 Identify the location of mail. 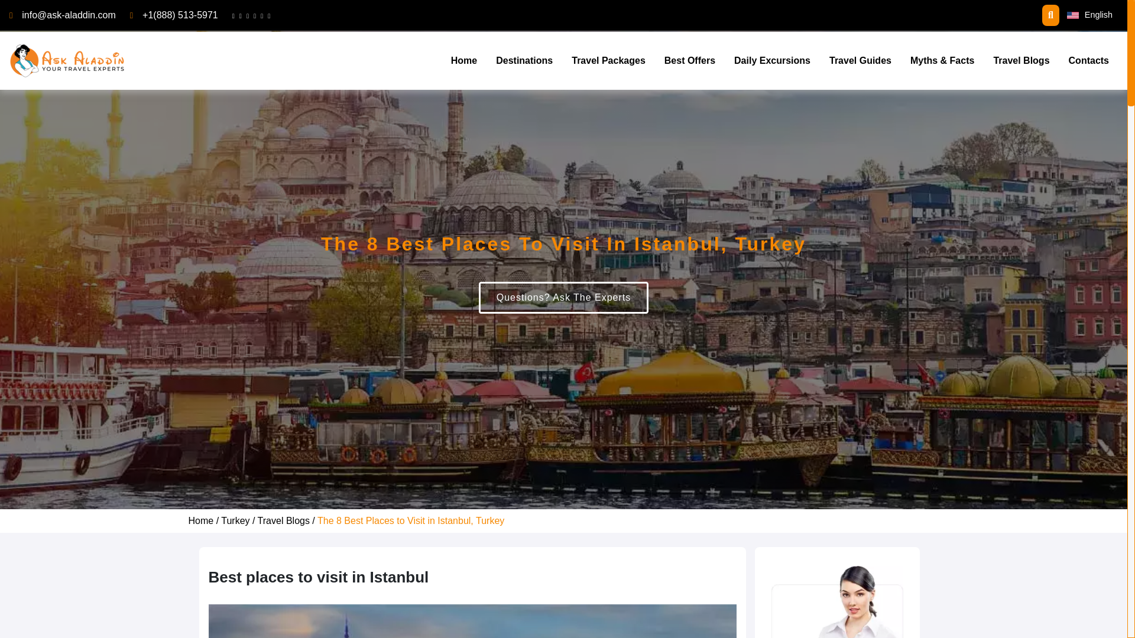
(69, 15).